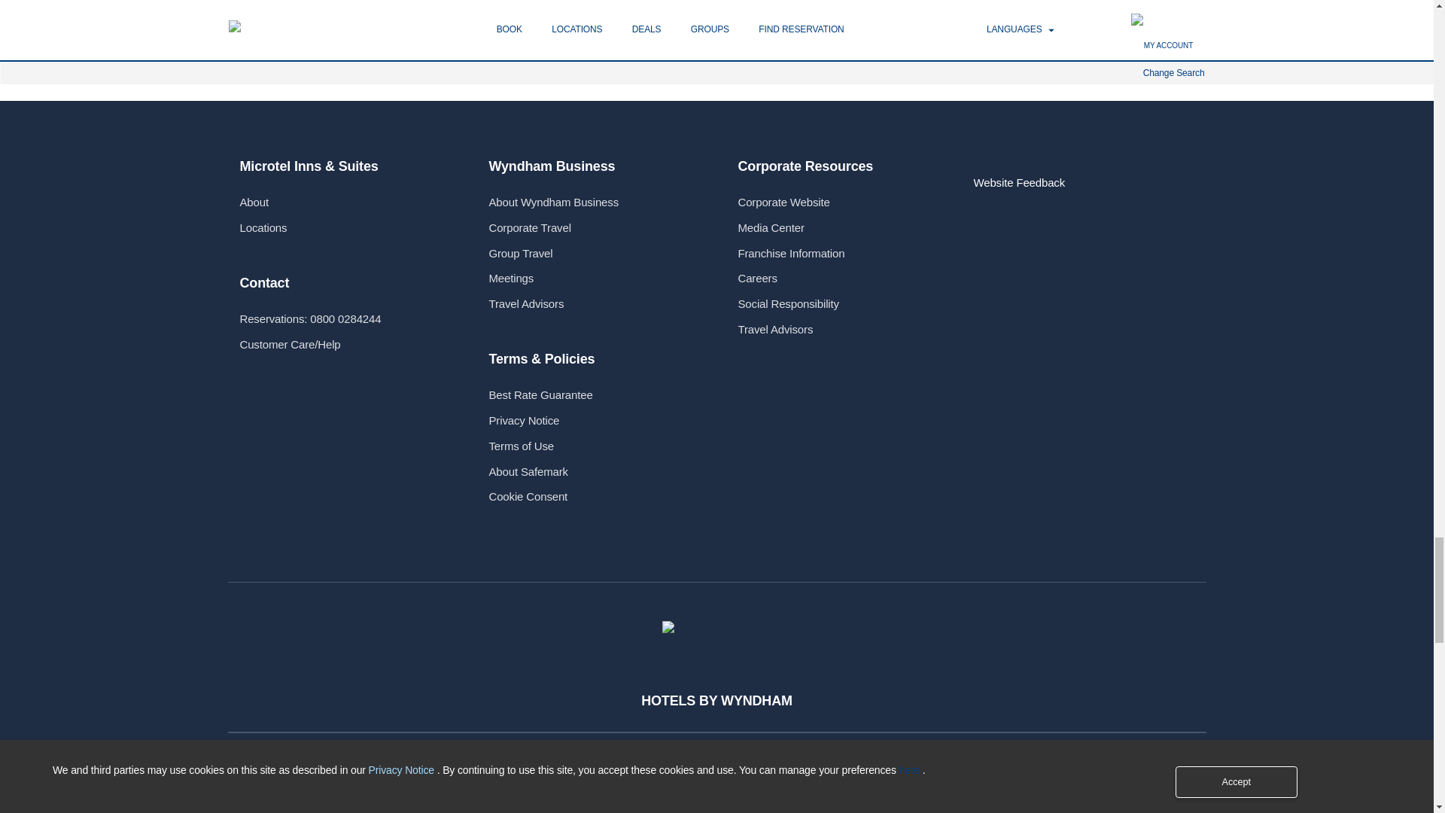 The width and height of the screenshot is (1445, 813). What do you see at coordinates (473, 799) in the screenshot?
I see `Days Inn` at bounding box center [473, 799].